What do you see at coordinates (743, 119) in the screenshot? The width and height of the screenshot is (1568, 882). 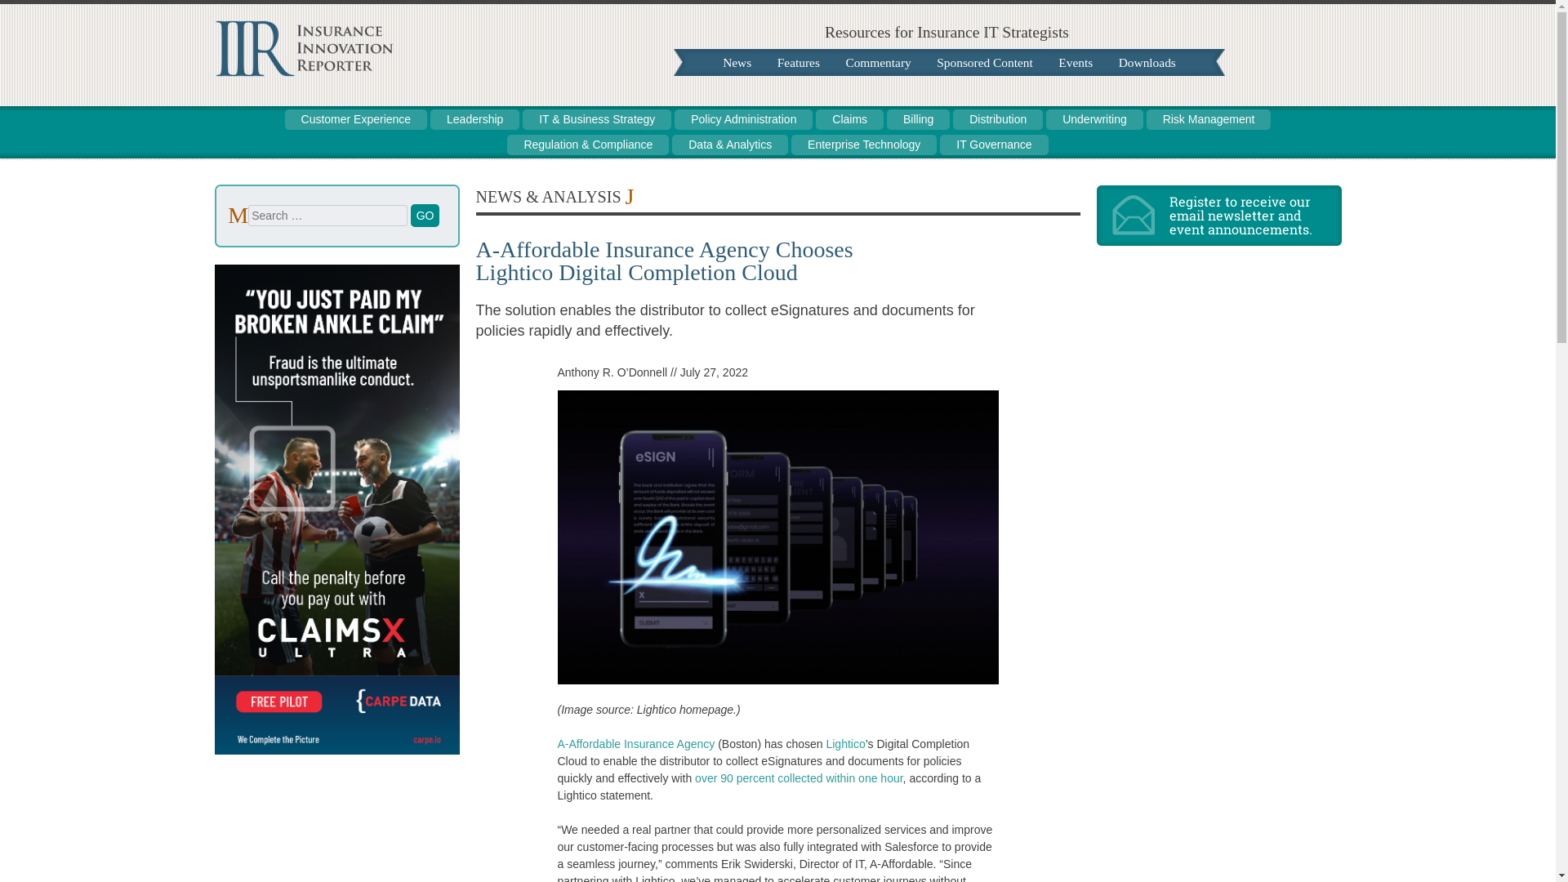 I see `Policy Administration` at bounding box center [743, 119].